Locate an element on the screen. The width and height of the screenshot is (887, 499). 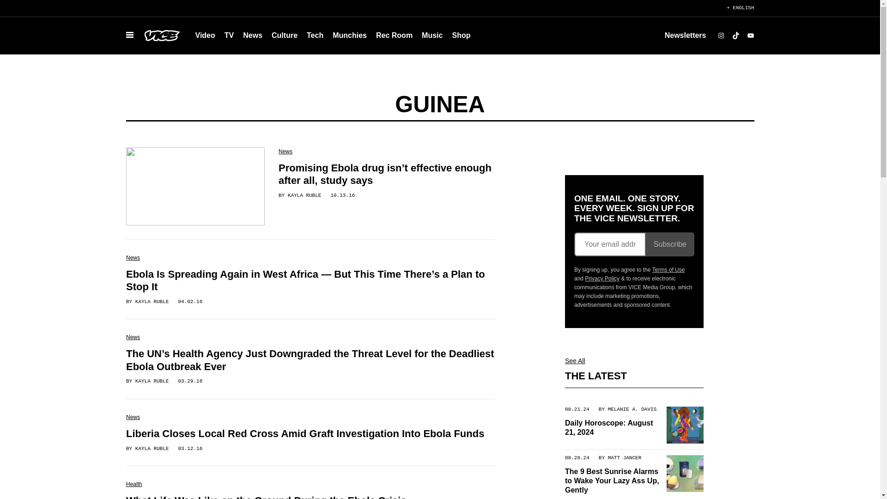
Video is located at coordinates (205, 35).